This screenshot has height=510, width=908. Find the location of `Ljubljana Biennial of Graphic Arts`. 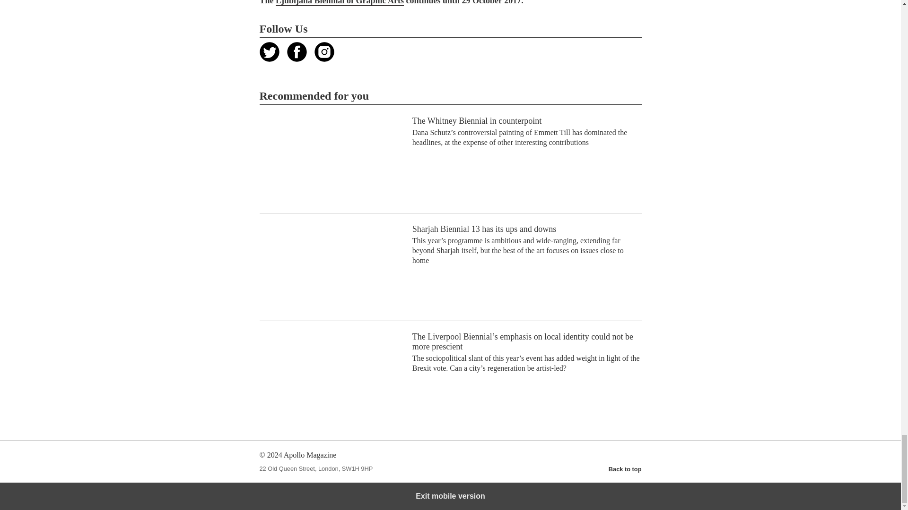

Ljubljana Biennial of Graphic Arts is located at coordinates (340, 3).